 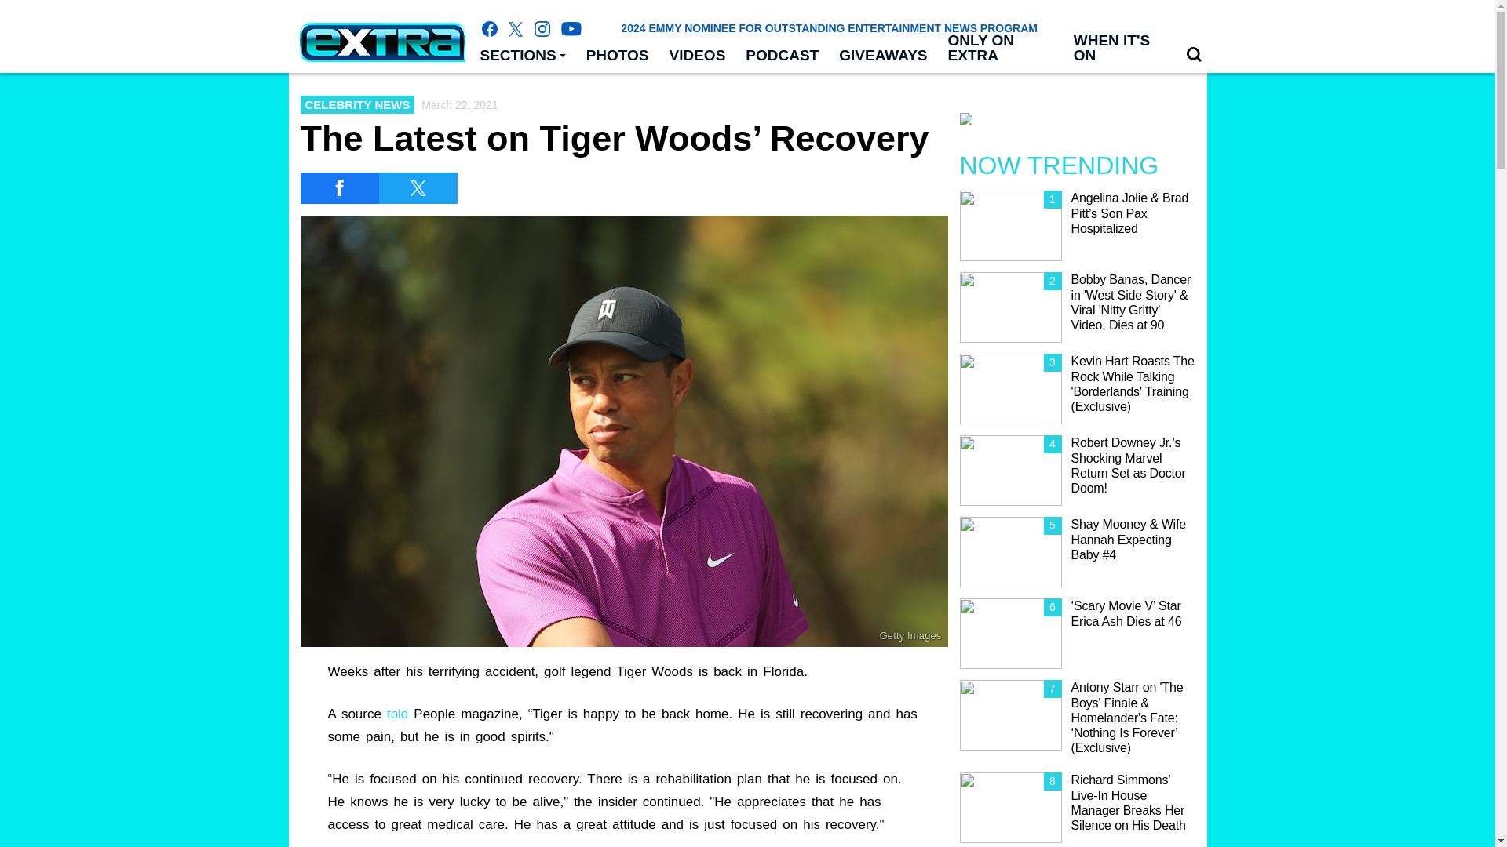 I want to click on VIDEOS, so click(x=698, y=56).